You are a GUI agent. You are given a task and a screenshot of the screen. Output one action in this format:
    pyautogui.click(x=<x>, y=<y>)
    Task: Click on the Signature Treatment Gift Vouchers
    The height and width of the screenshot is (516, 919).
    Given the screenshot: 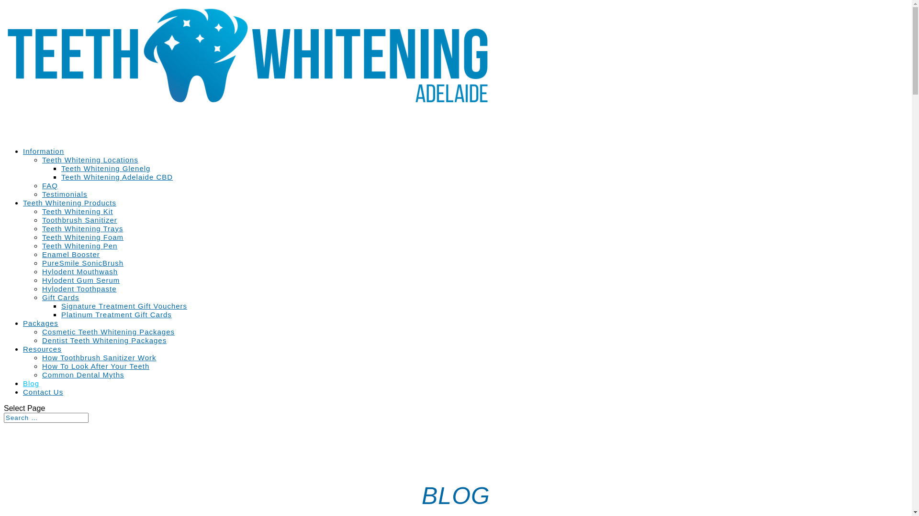 What is the action you would take?
    pyautogui.click(x=124, y=306)
    